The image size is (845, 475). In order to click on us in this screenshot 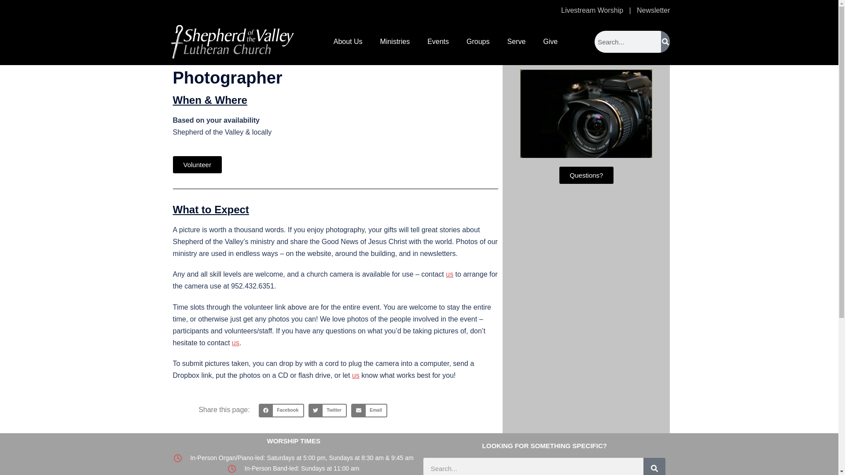, I will do `click(356, 375)`.